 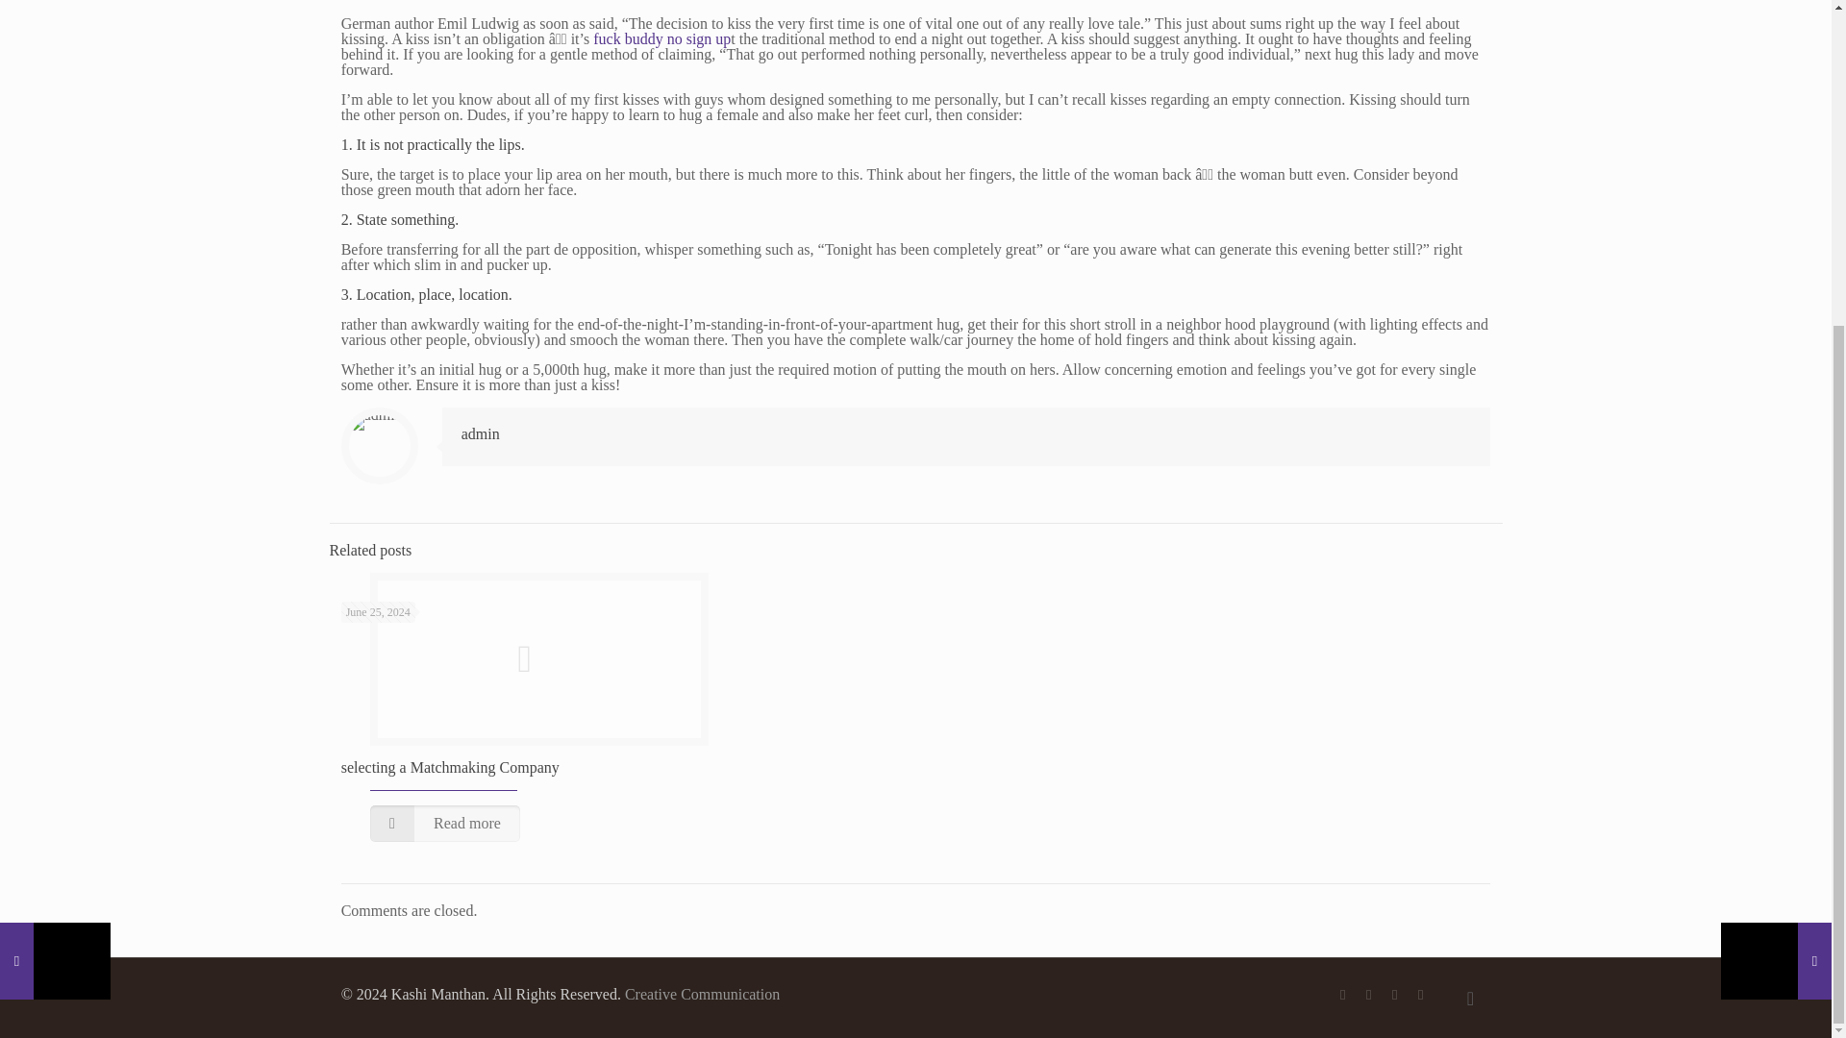 I want to click on fuck buddy no sign up, so click(x=661, y=38).